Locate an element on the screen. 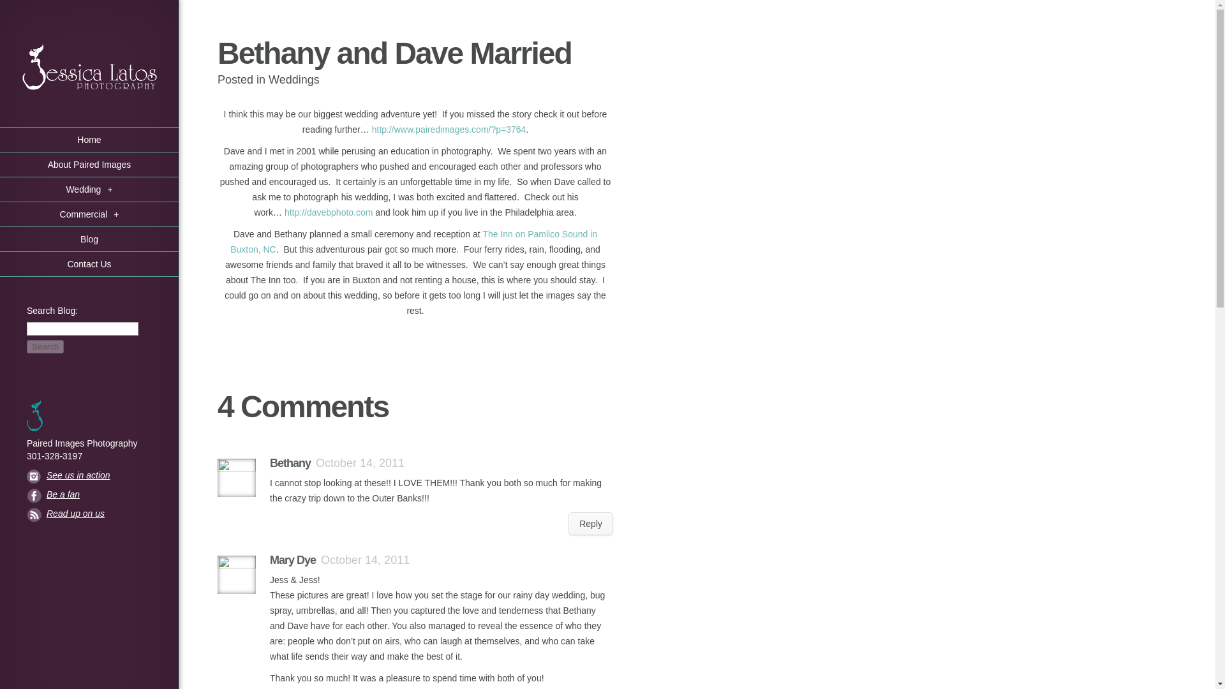 This screenshot has height=689, width=1225. The Inn on Pamlico Sound in Buxton, NC is located at coordinates (413, 241).